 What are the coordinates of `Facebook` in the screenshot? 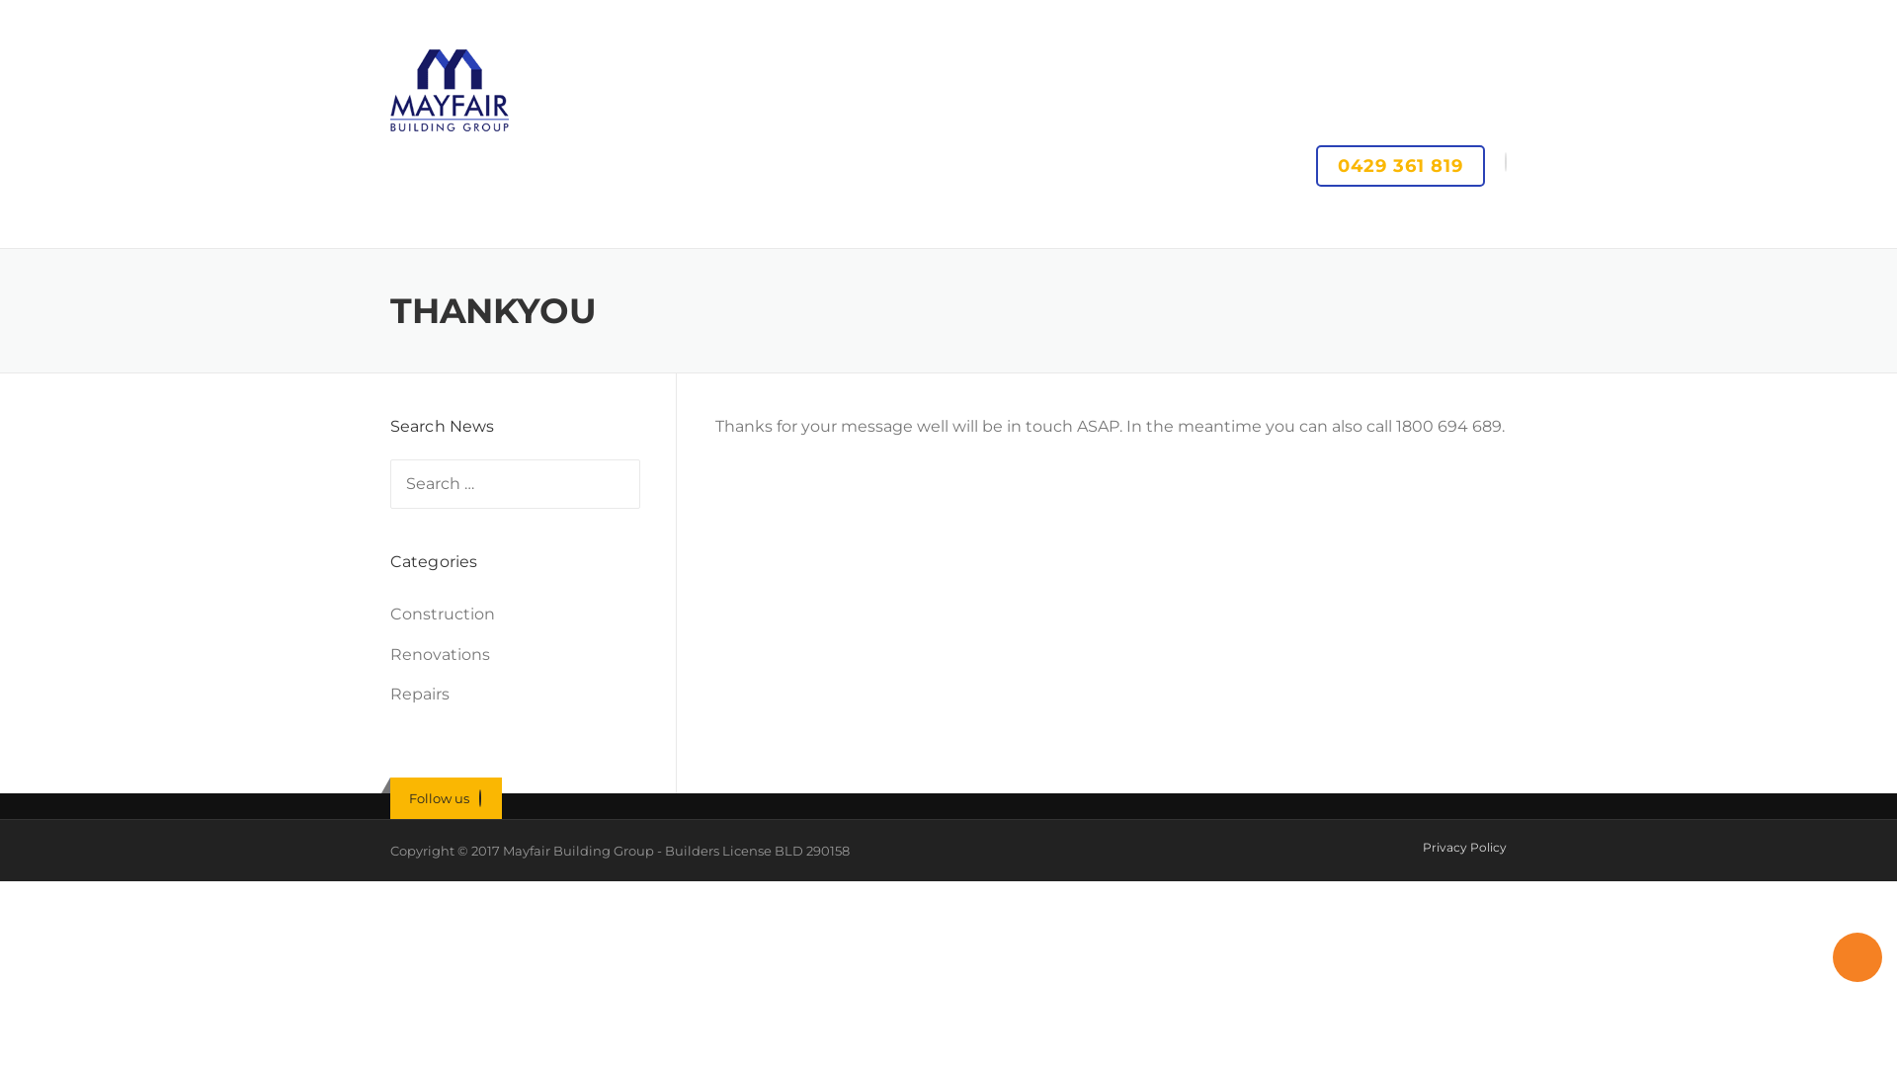 It's located at (479, 798).